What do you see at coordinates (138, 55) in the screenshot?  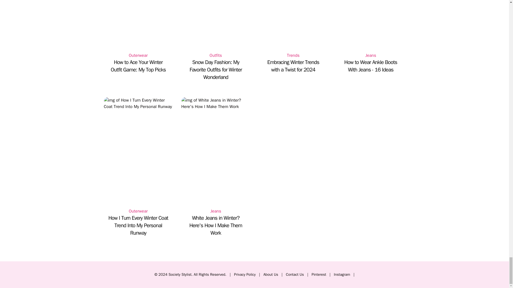 I see `Outerwear` at bounding box center [138, 55].